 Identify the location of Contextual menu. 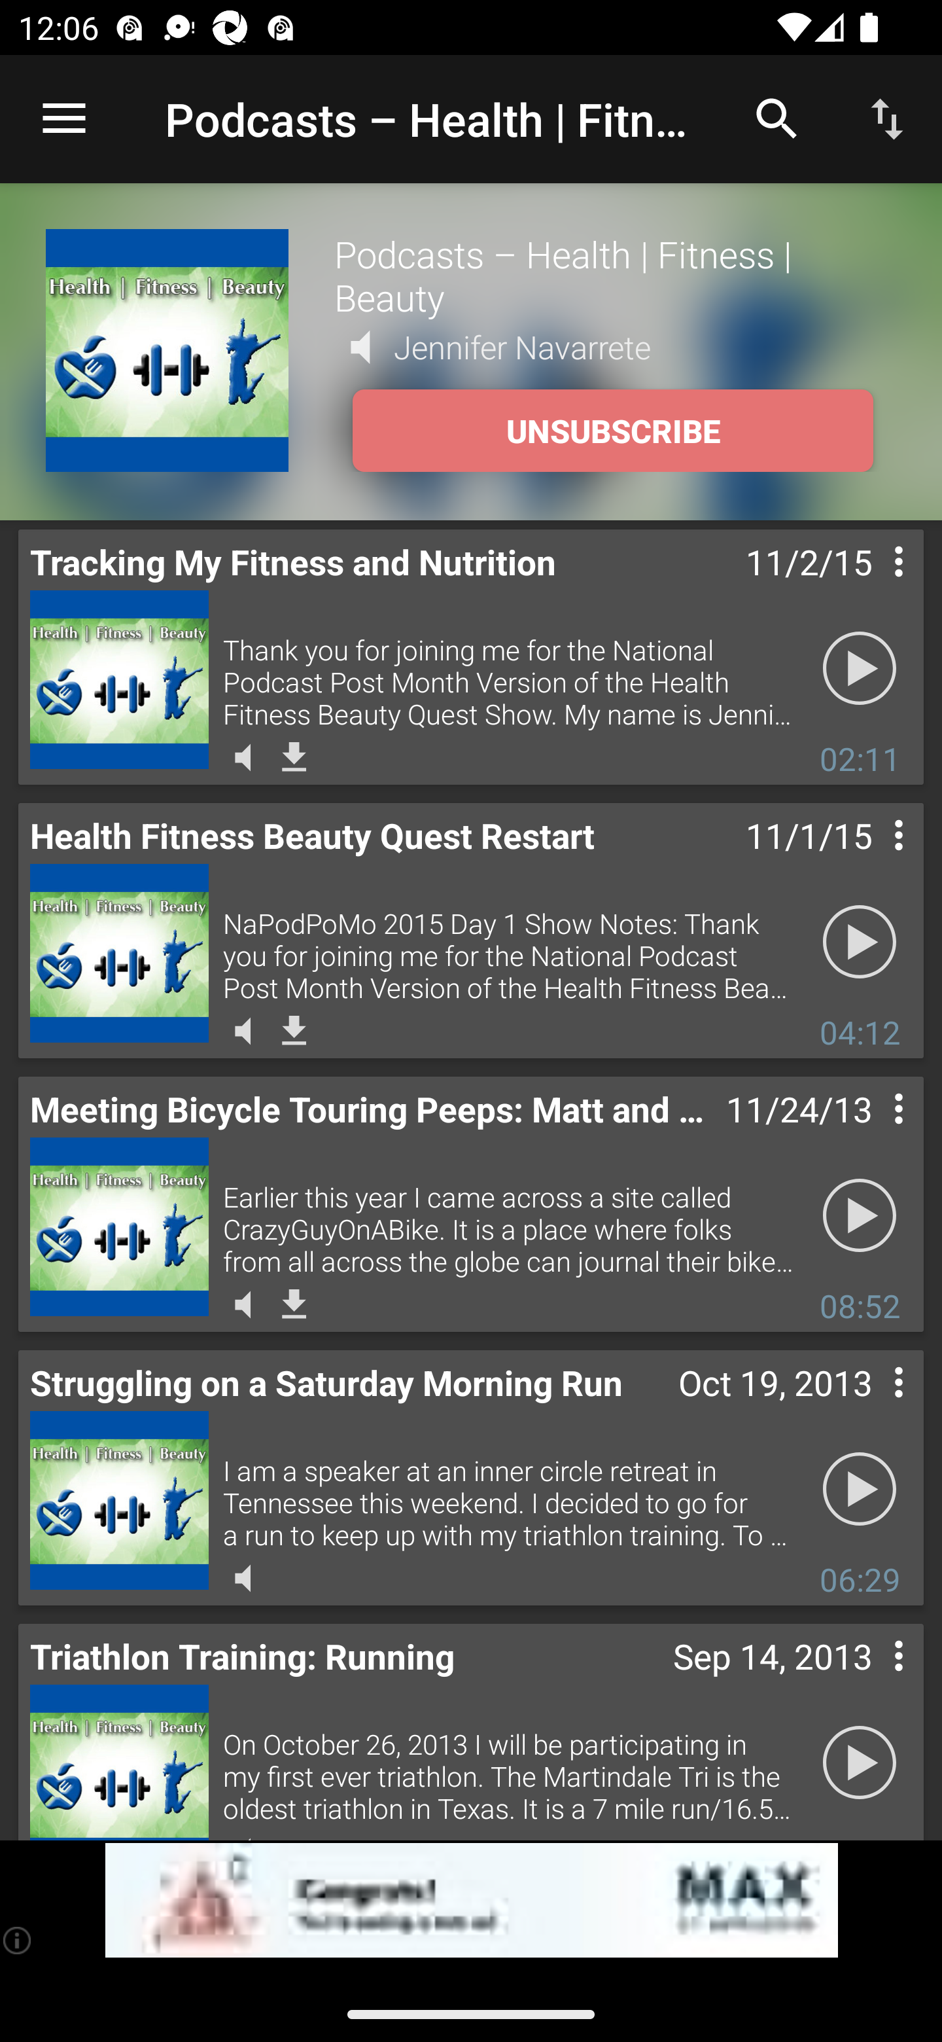
(870, 861).